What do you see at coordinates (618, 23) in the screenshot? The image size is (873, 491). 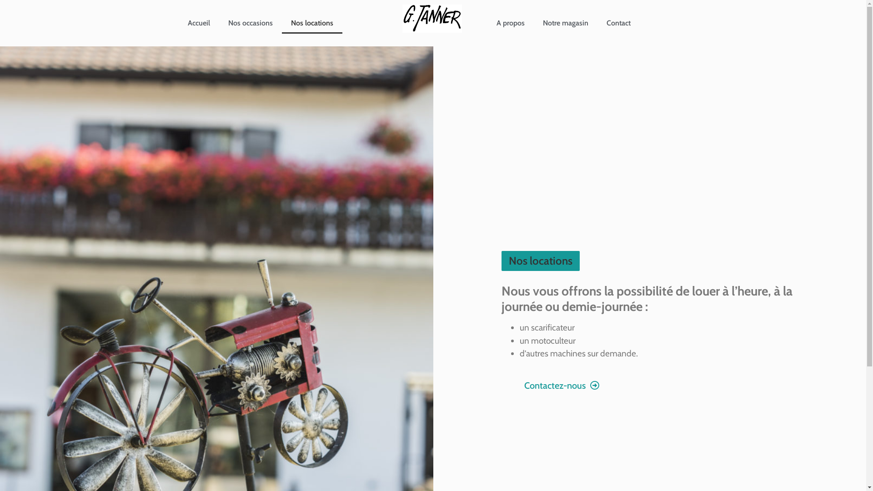 I see `Contact` at bounding box center [618, 23].